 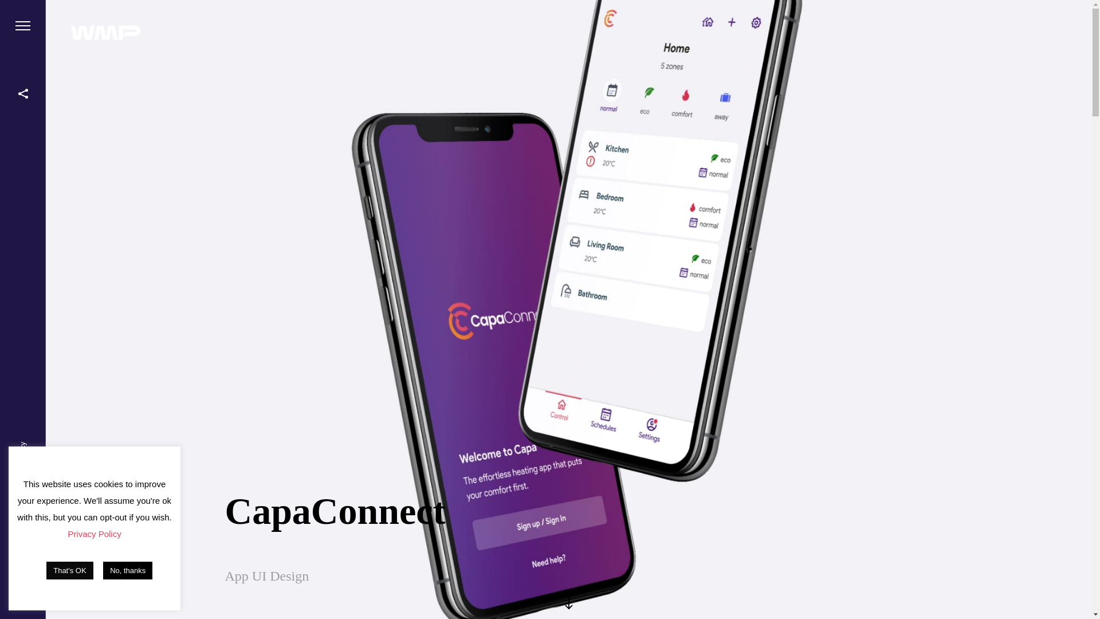 What do you see at coordinates (128, 570) in the screenshot?
I see `No, thanks` at bounding box center [128, 570].